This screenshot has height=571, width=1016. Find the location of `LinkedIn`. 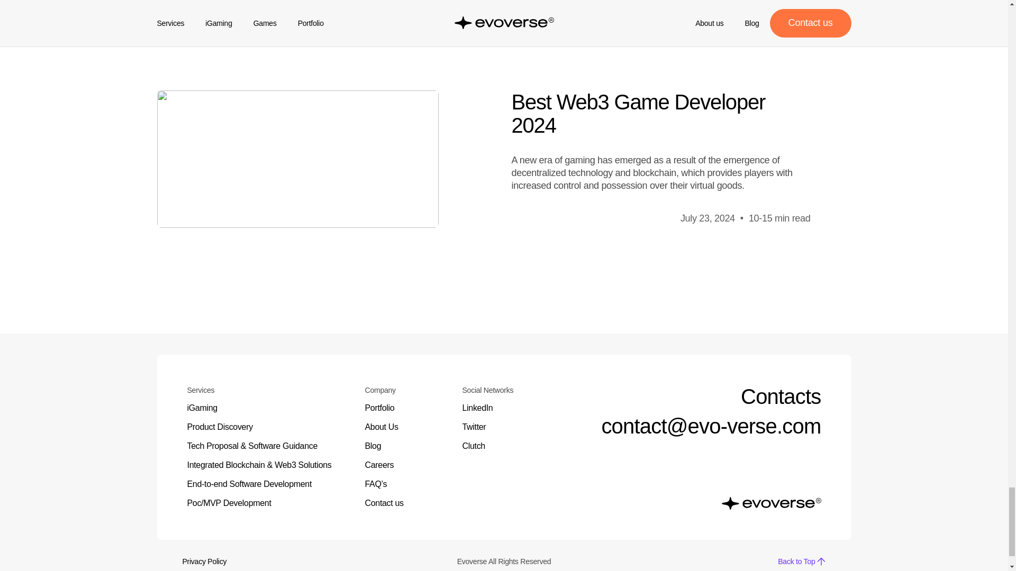

LinkedIn is located at coordinates (500, 408).